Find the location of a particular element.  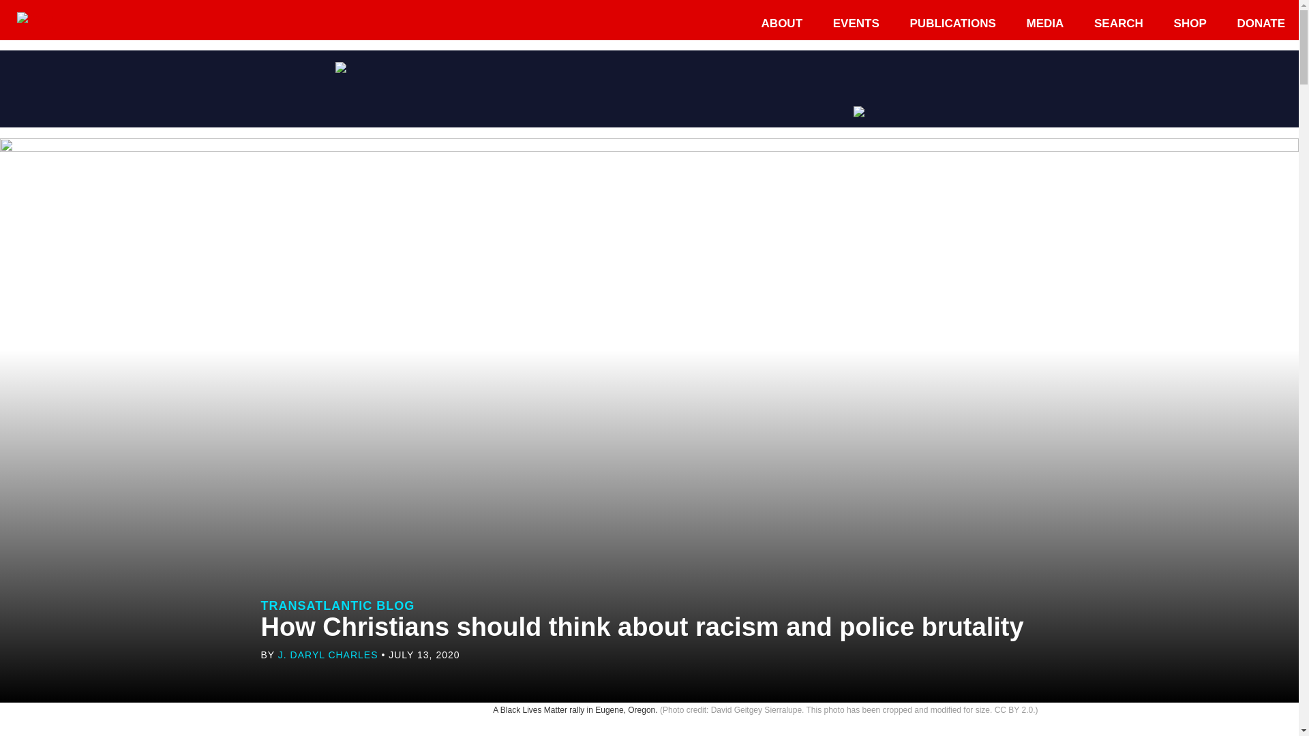

ABOUT is located at coordinates (781, 23).